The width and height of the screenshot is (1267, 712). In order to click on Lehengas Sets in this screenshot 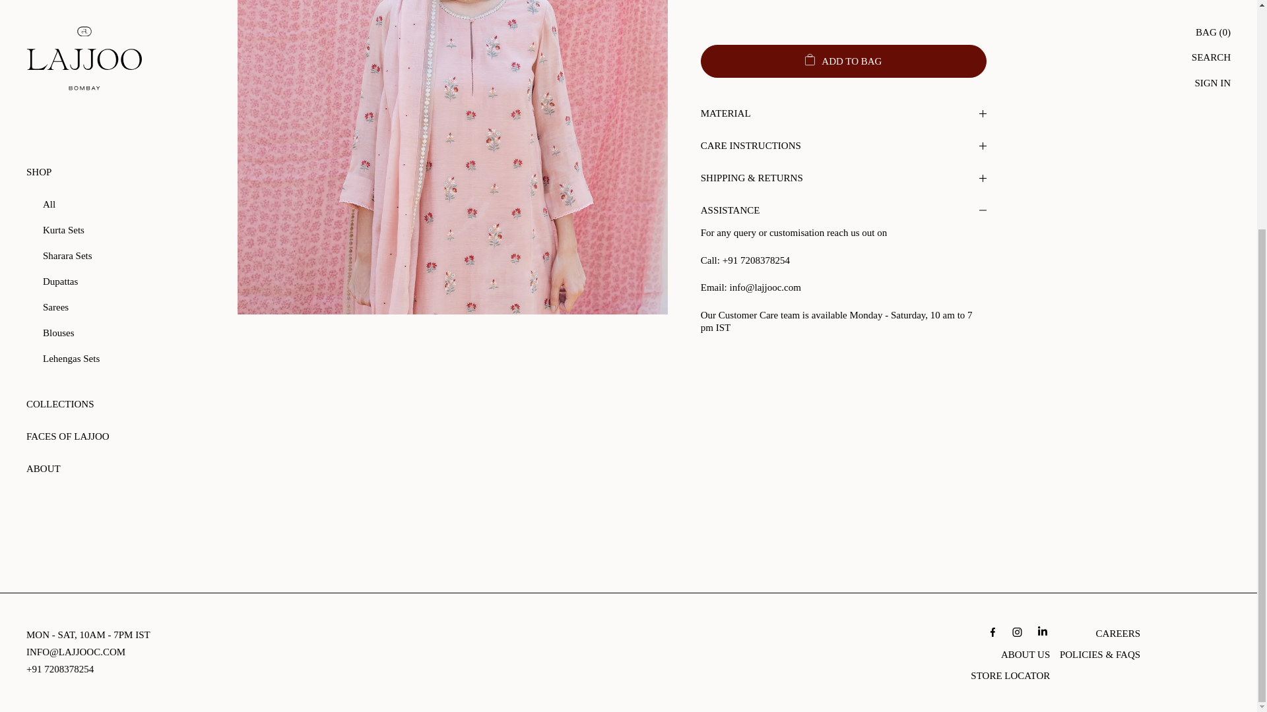, I will do `click(127, 28)`.